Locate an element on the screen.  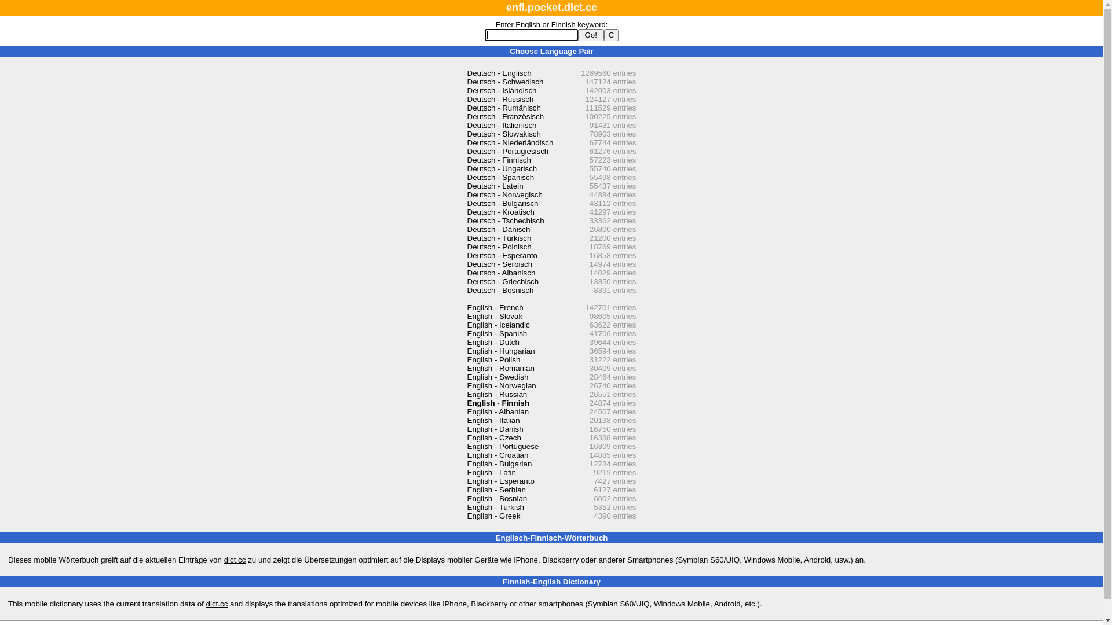
Deutsch - Bulgarisch is located at coordinates (503, 204).